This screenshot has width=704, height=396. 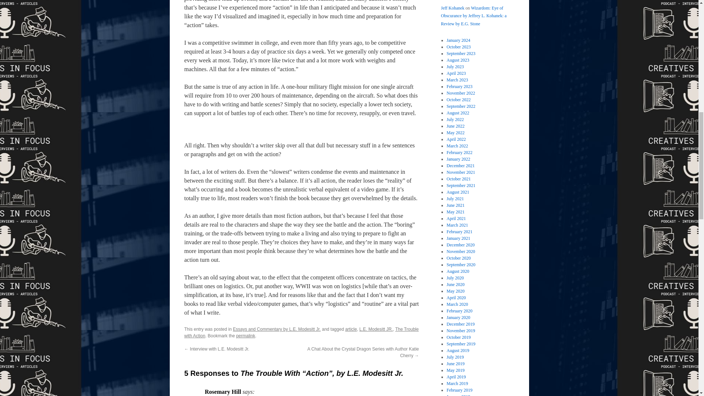 I want to click on article, so click(x=351, y=329).